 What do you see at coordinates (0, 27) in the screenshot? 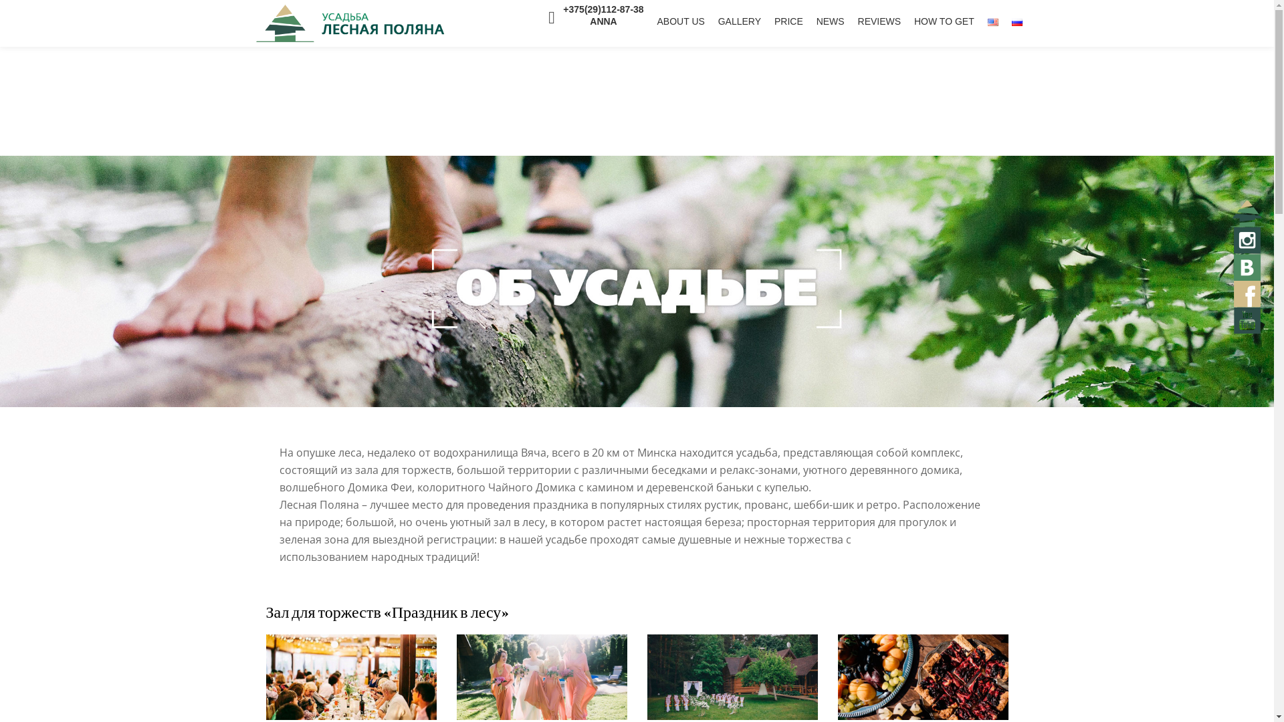
I see `Skip to content` at bounding box center [0, 27].